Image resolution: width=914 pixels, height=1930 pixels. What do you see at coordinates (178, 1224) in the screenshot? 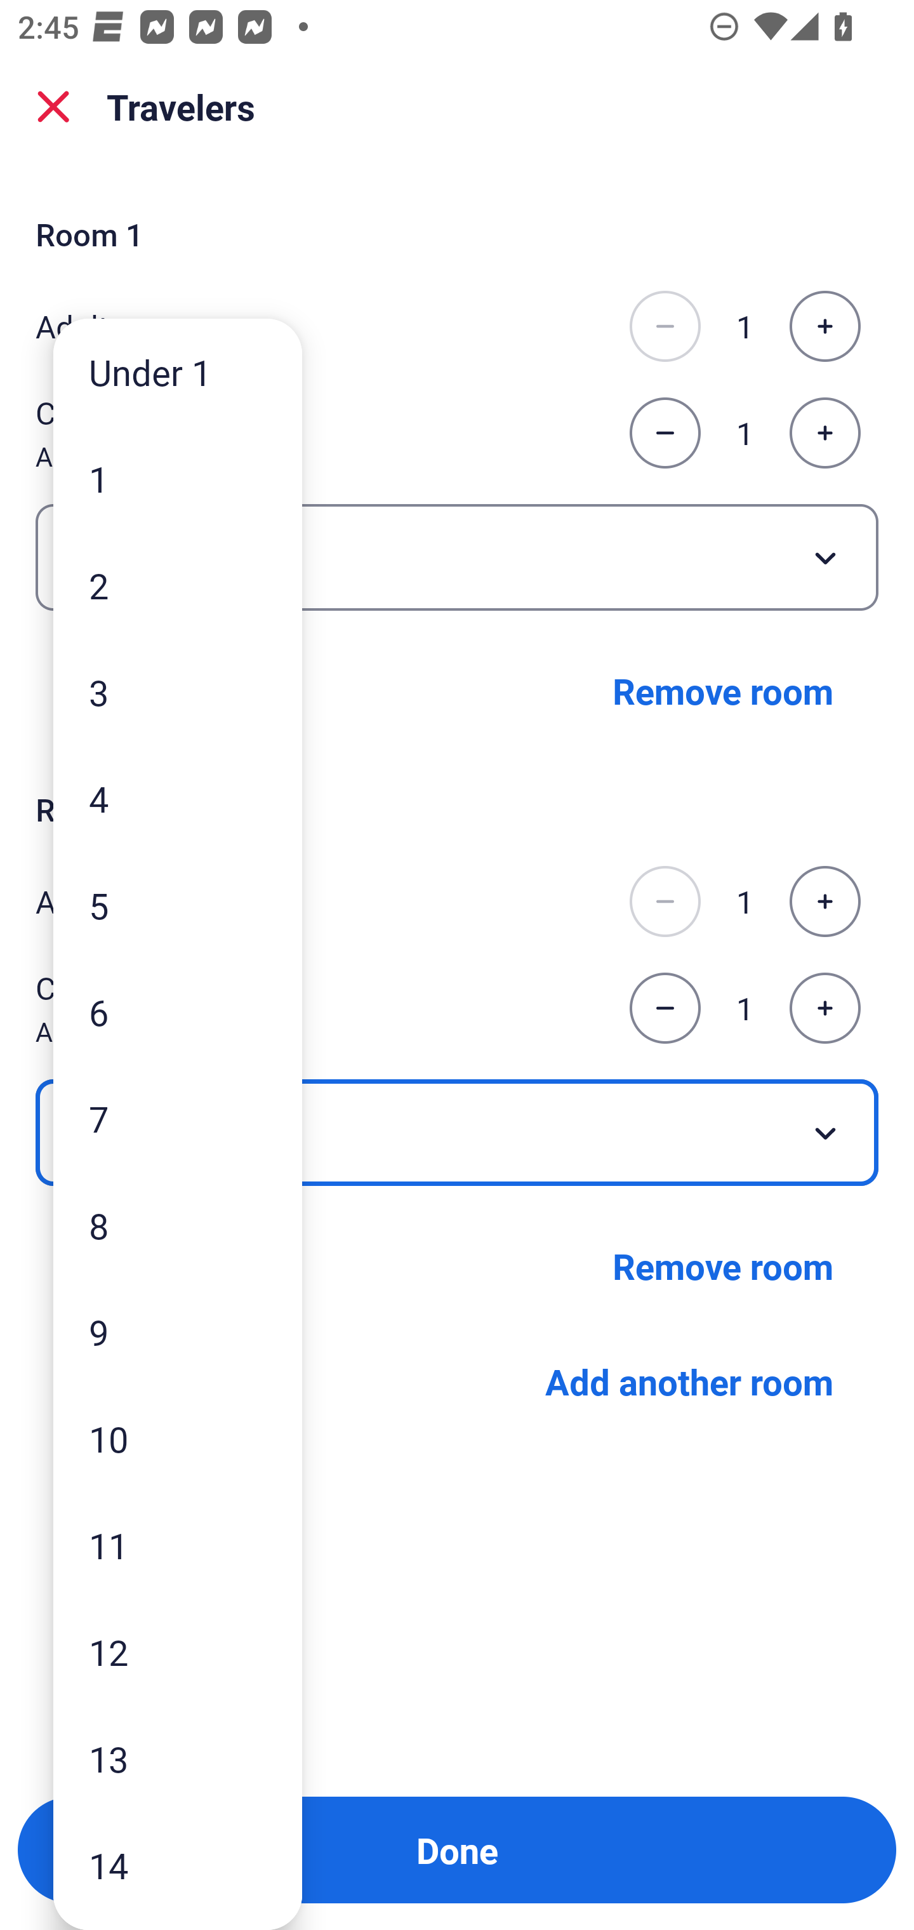
I see `8` at bounding box center [178, 1224].